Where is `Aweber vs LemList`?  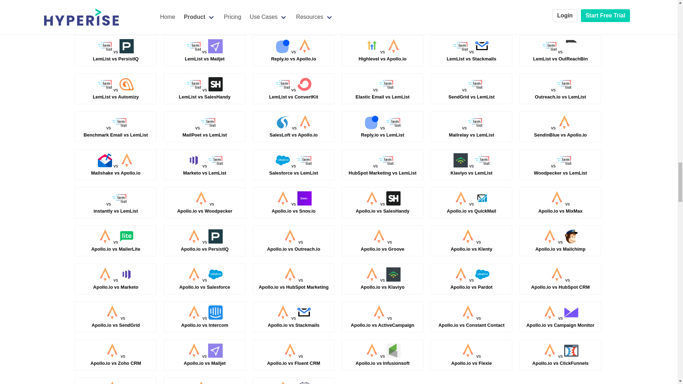
Aweber vs LemList is located at coordinates (560, 17).